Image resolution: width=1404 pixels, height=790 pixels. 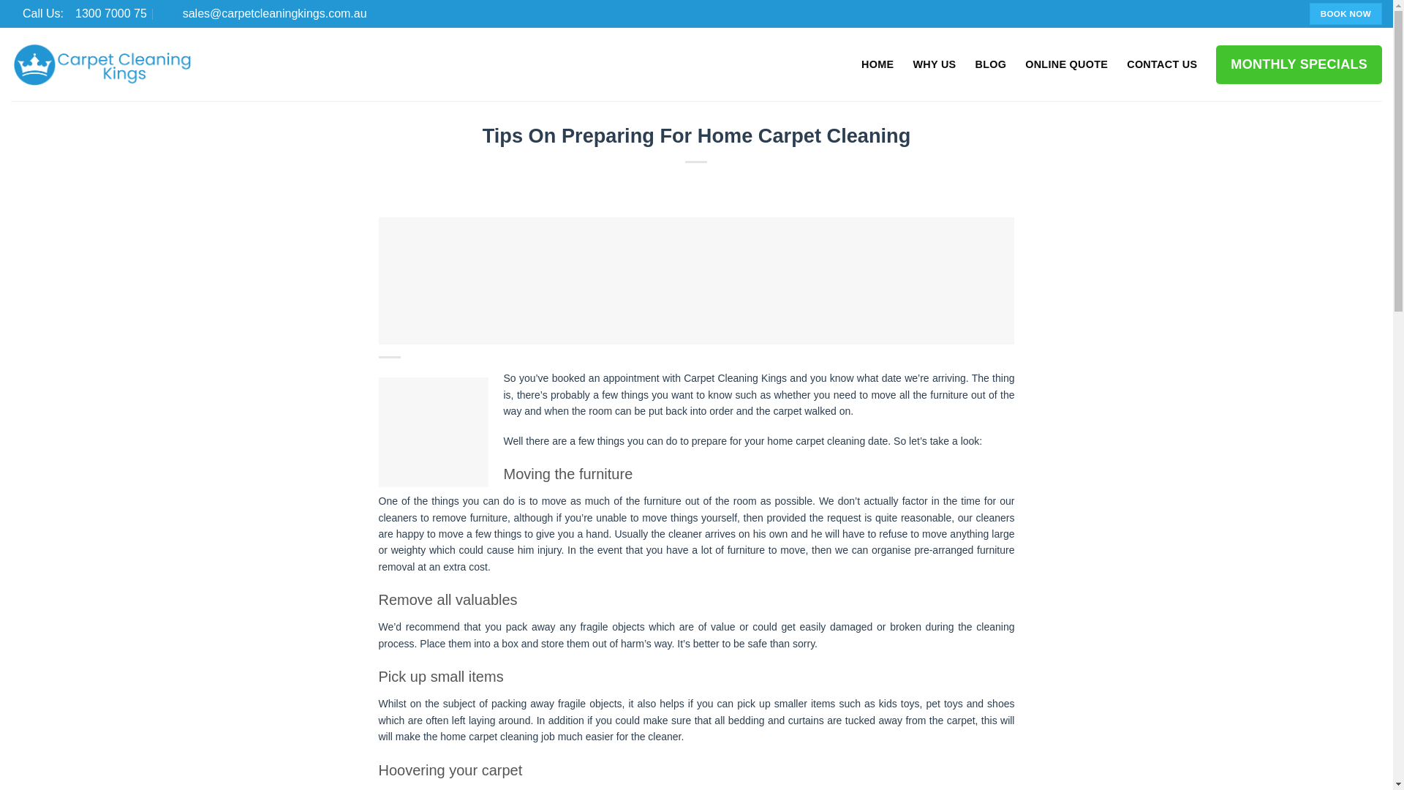 What do you see at coordinates (1162, 64) in the screenshot?
I see `CONTACT US` at bounding box center [1162, 64].